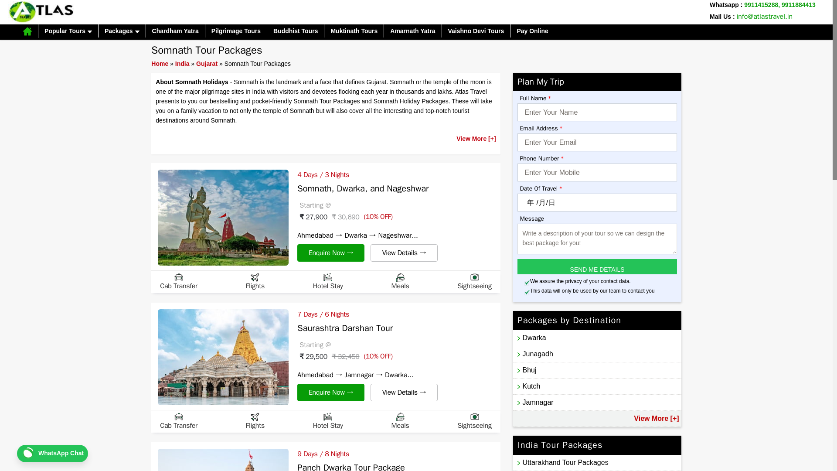  I want to click on Chardham Yatra, so click(175, 31).